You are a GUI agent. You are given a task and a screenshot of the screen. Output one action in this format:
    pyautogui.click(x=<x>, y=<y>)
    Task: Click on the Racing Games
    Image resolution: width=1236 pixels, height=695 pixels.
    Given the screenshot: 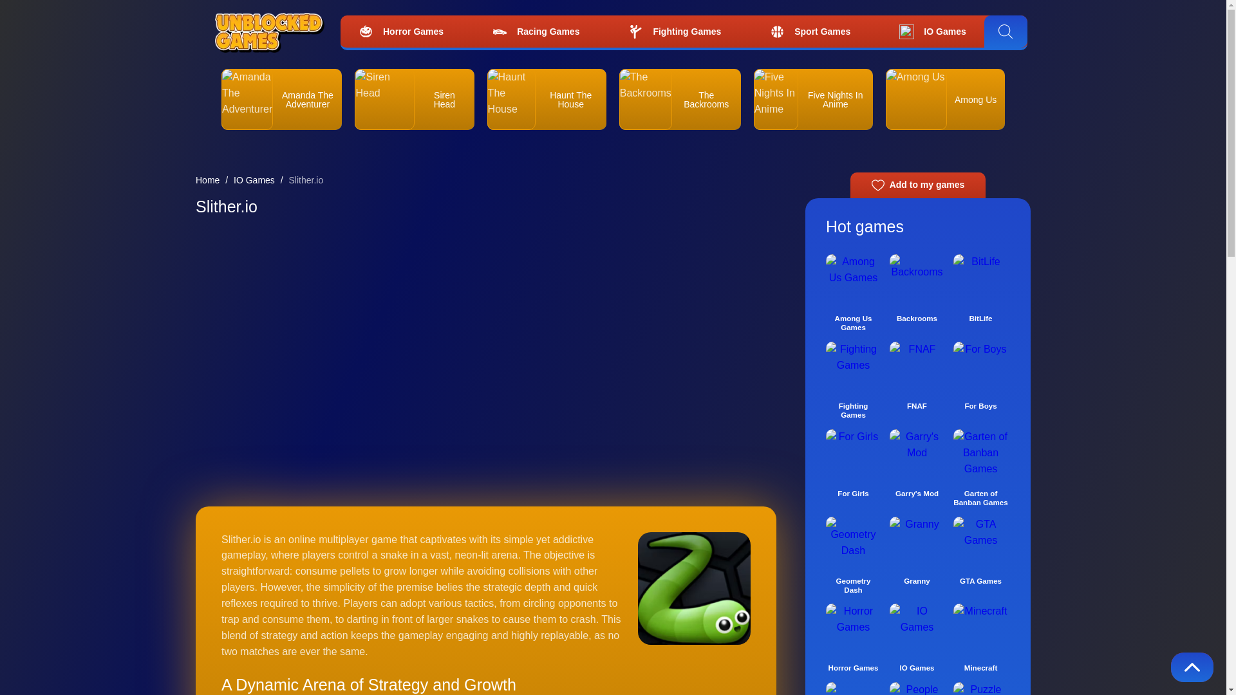 What is the action you would take?
    pyautogui.click(x=536, y=32)
    